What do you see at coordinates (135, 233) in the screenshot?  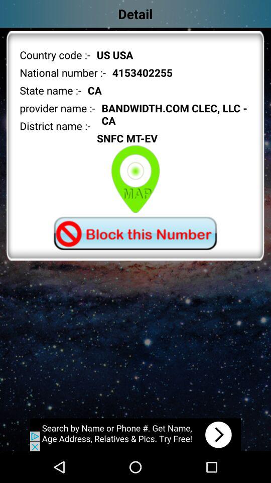 I see `go to number block box` at bounding box center [135, 233].